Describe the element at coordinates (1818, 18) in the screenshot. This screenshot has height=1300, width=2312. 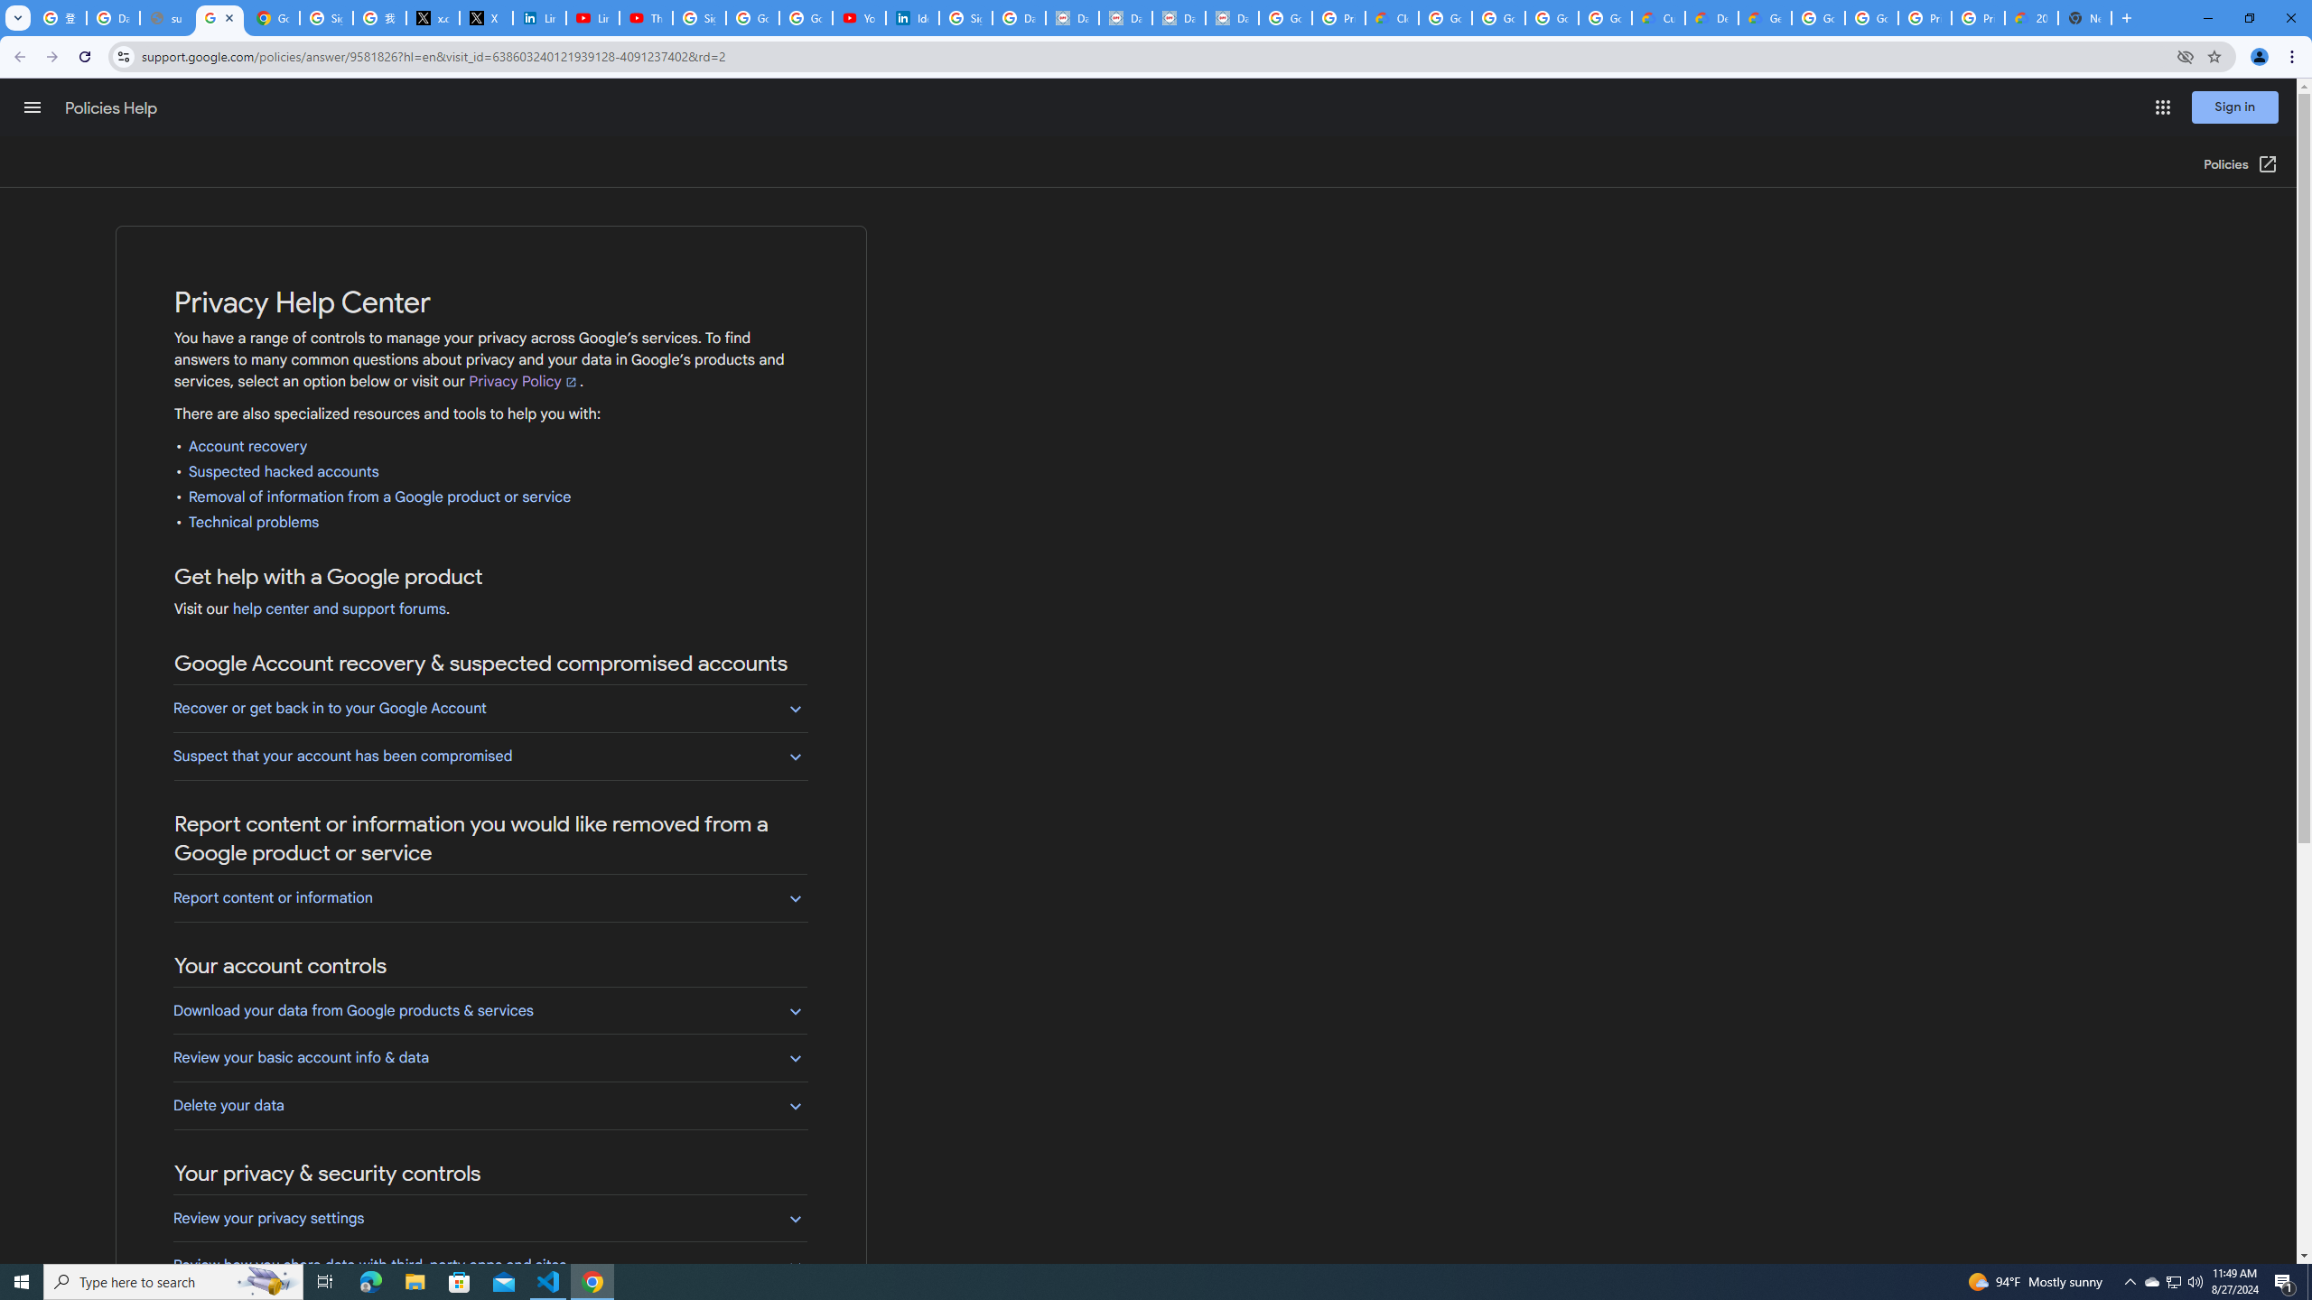
I see `Google Cloud Platform` at that location.